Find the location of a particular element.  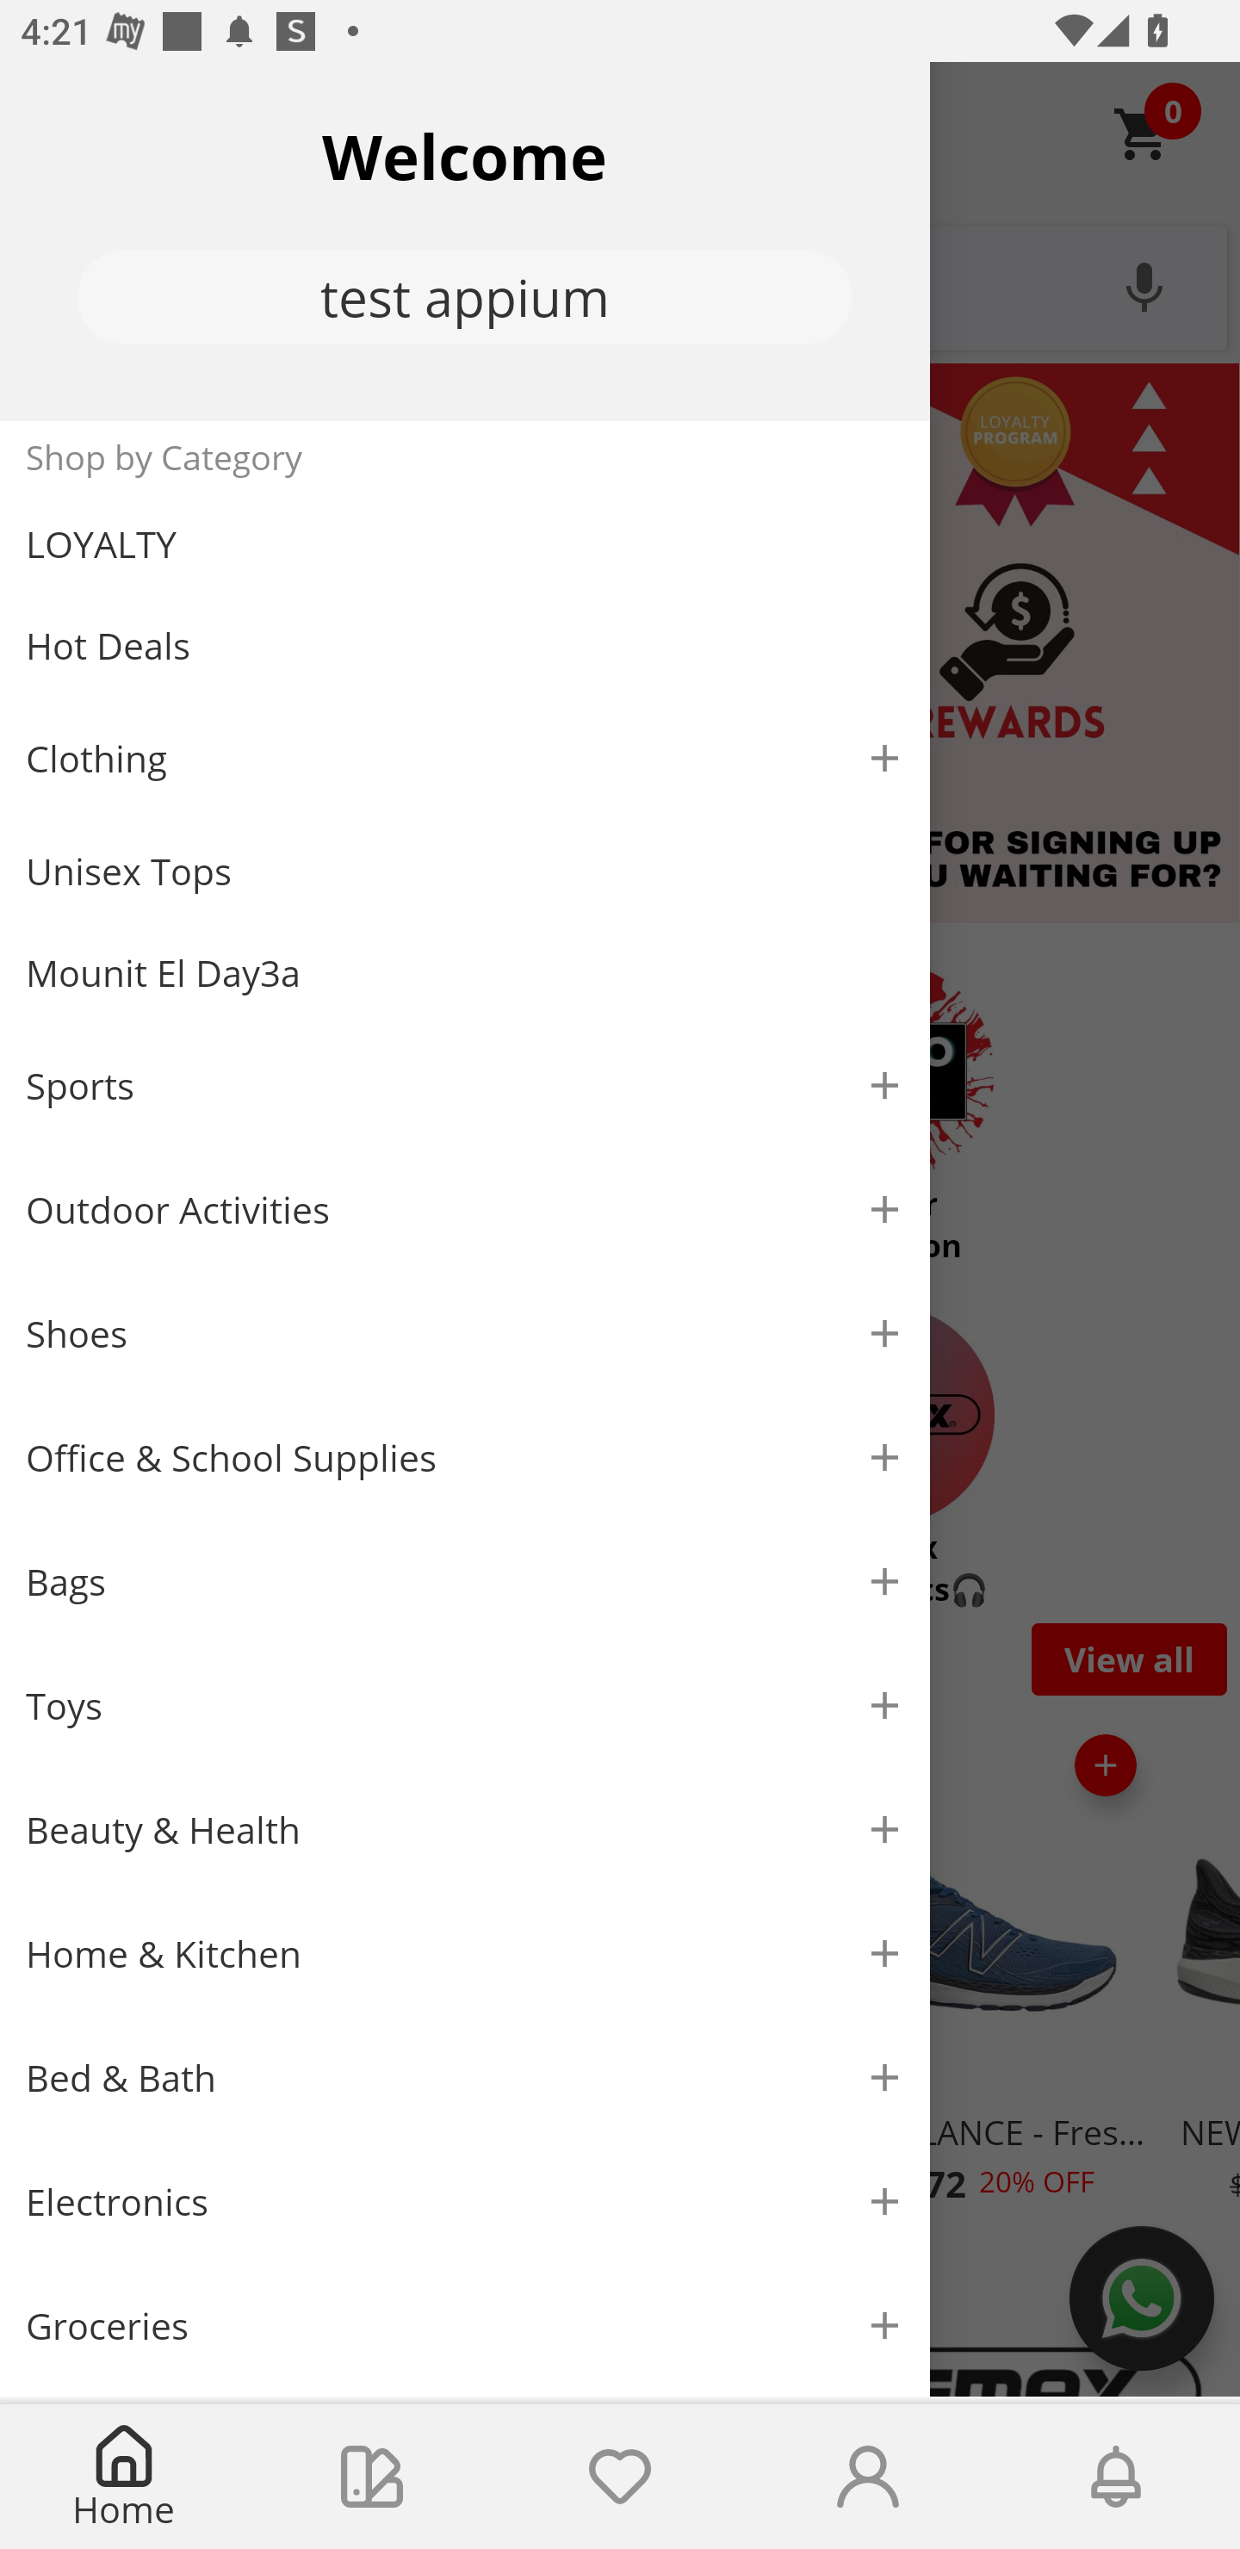

Account is located at coordinates (868, 2477).